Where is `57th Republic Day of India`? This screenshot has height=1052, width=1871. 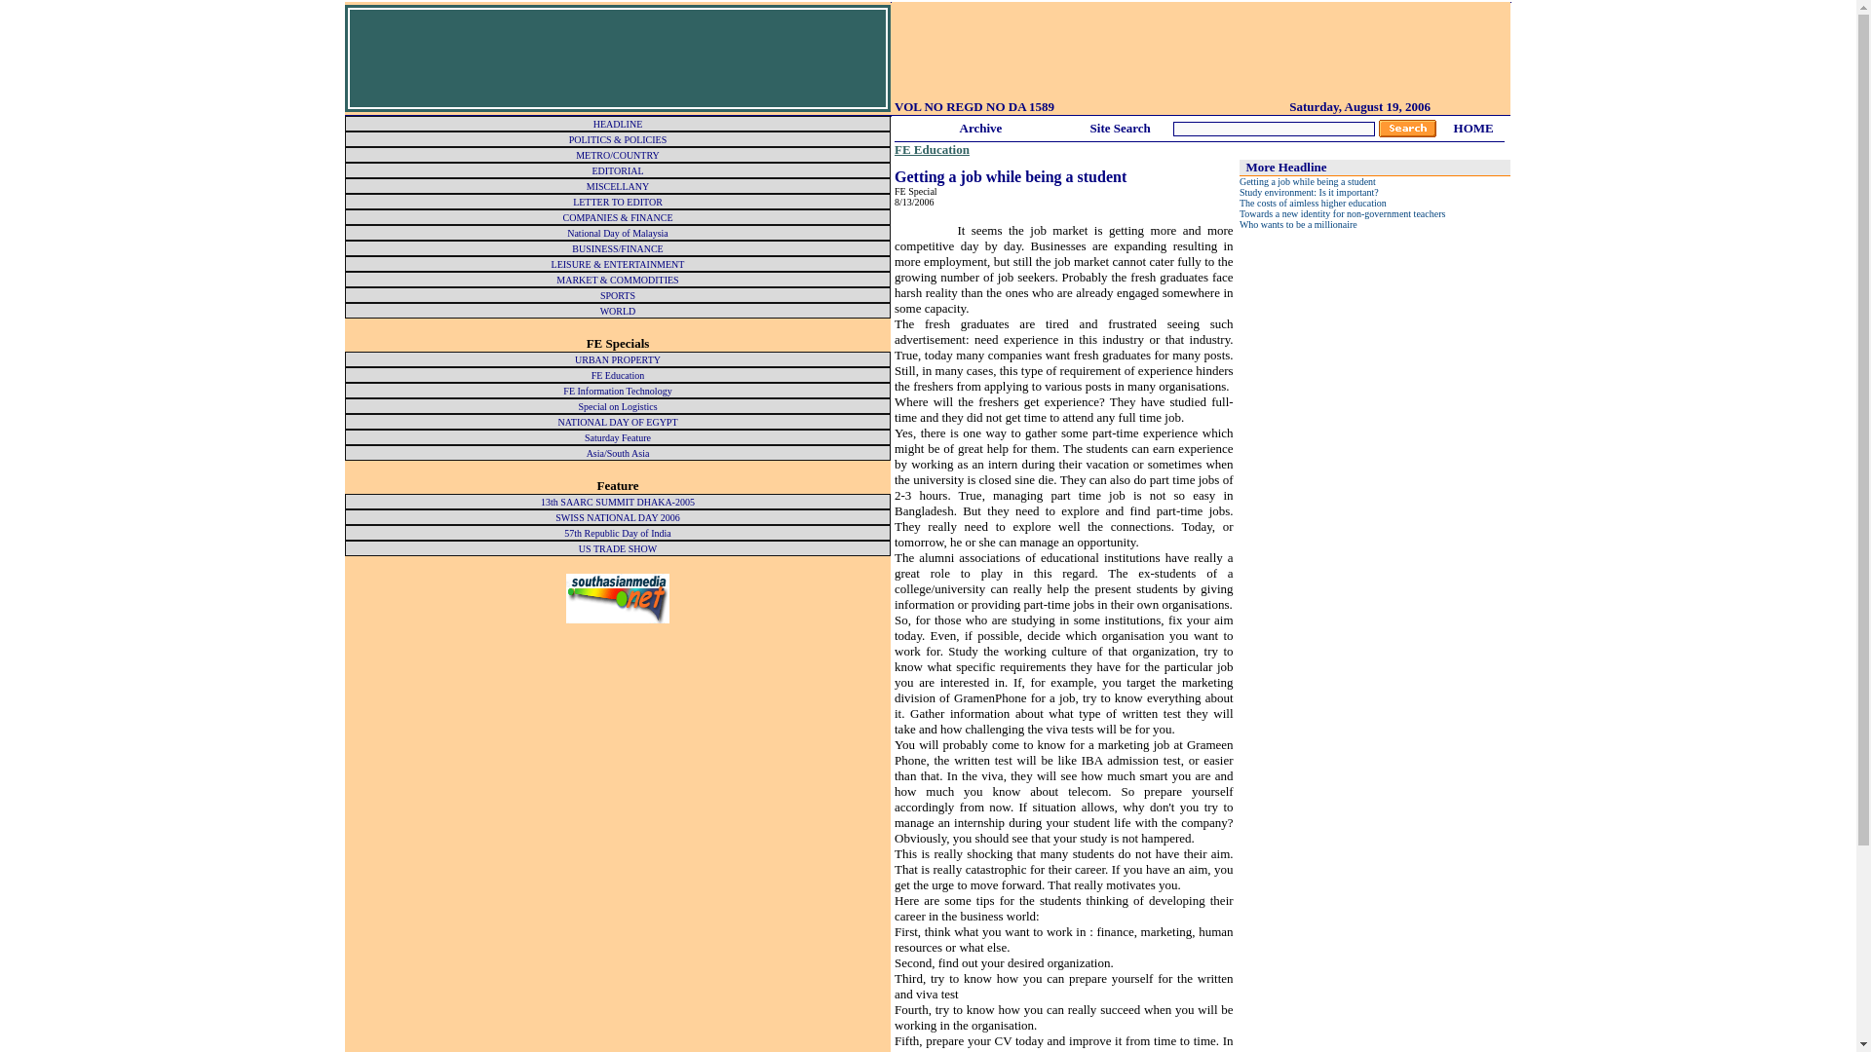
57th Republic Day of India is located at coordinates (617, 533).